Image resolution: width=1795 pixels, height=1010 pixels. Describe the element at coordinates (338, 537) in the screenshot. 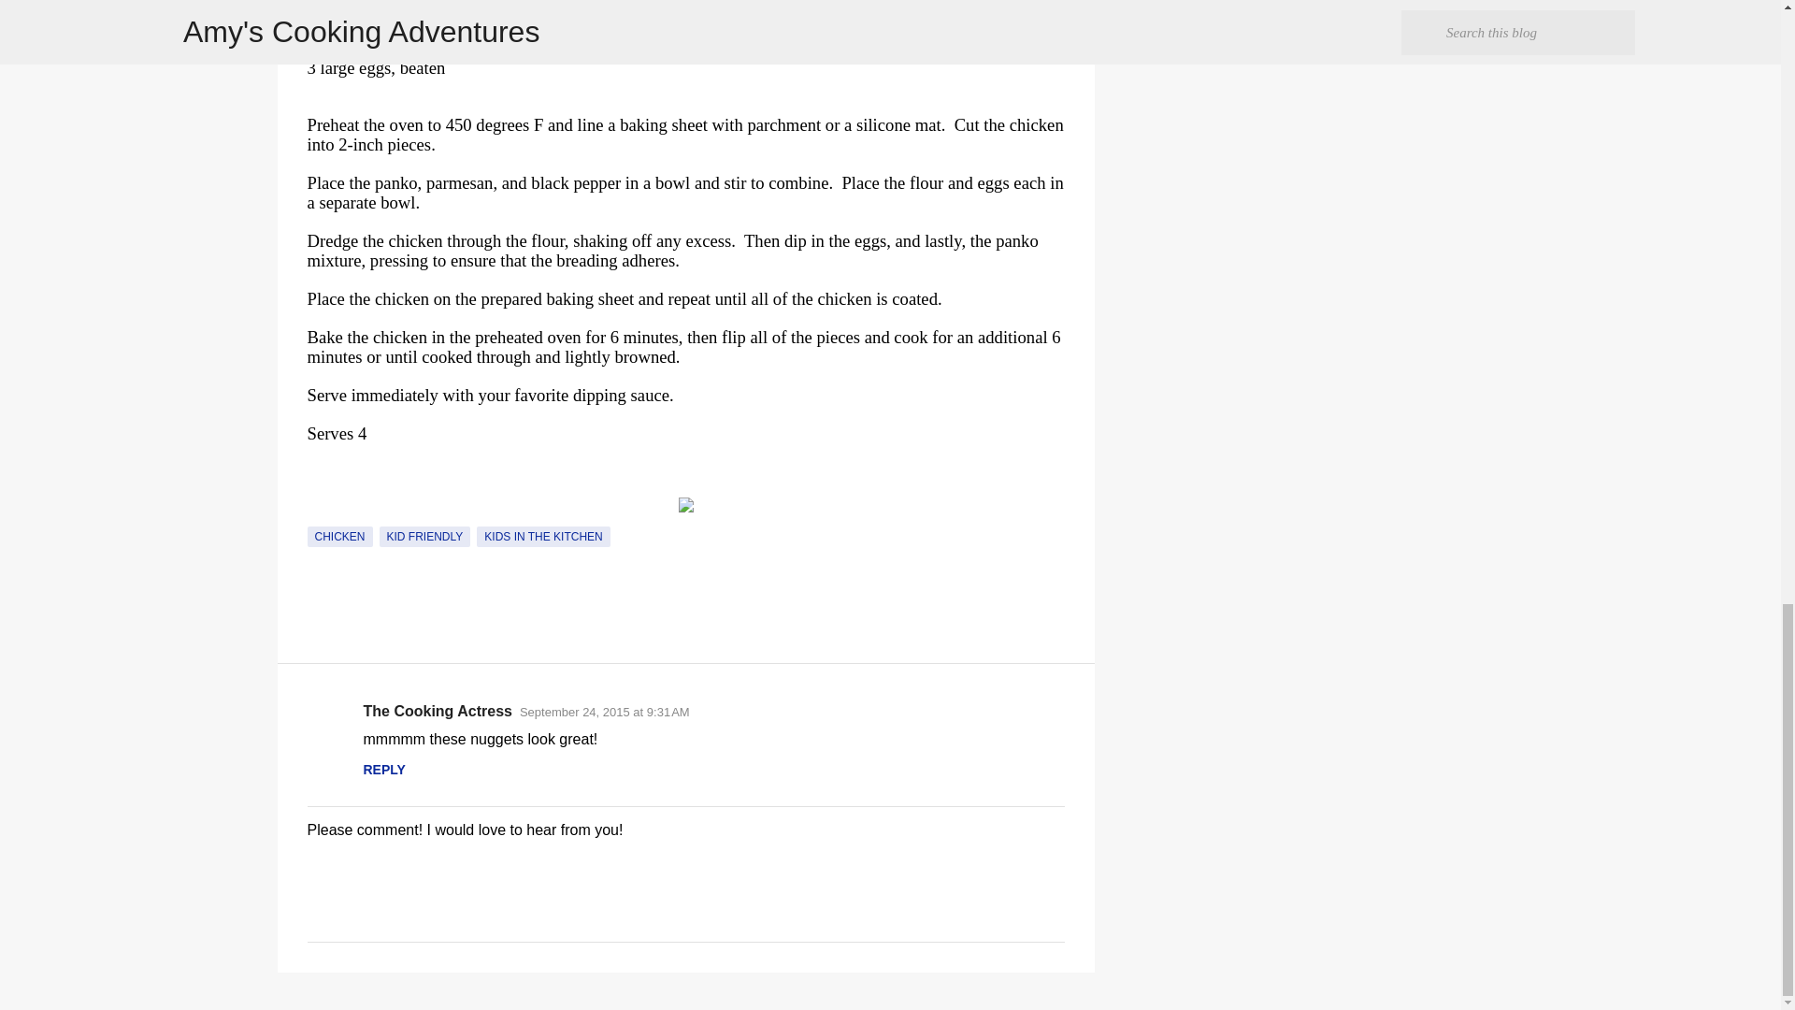

I see `CHICKEN` at that location.